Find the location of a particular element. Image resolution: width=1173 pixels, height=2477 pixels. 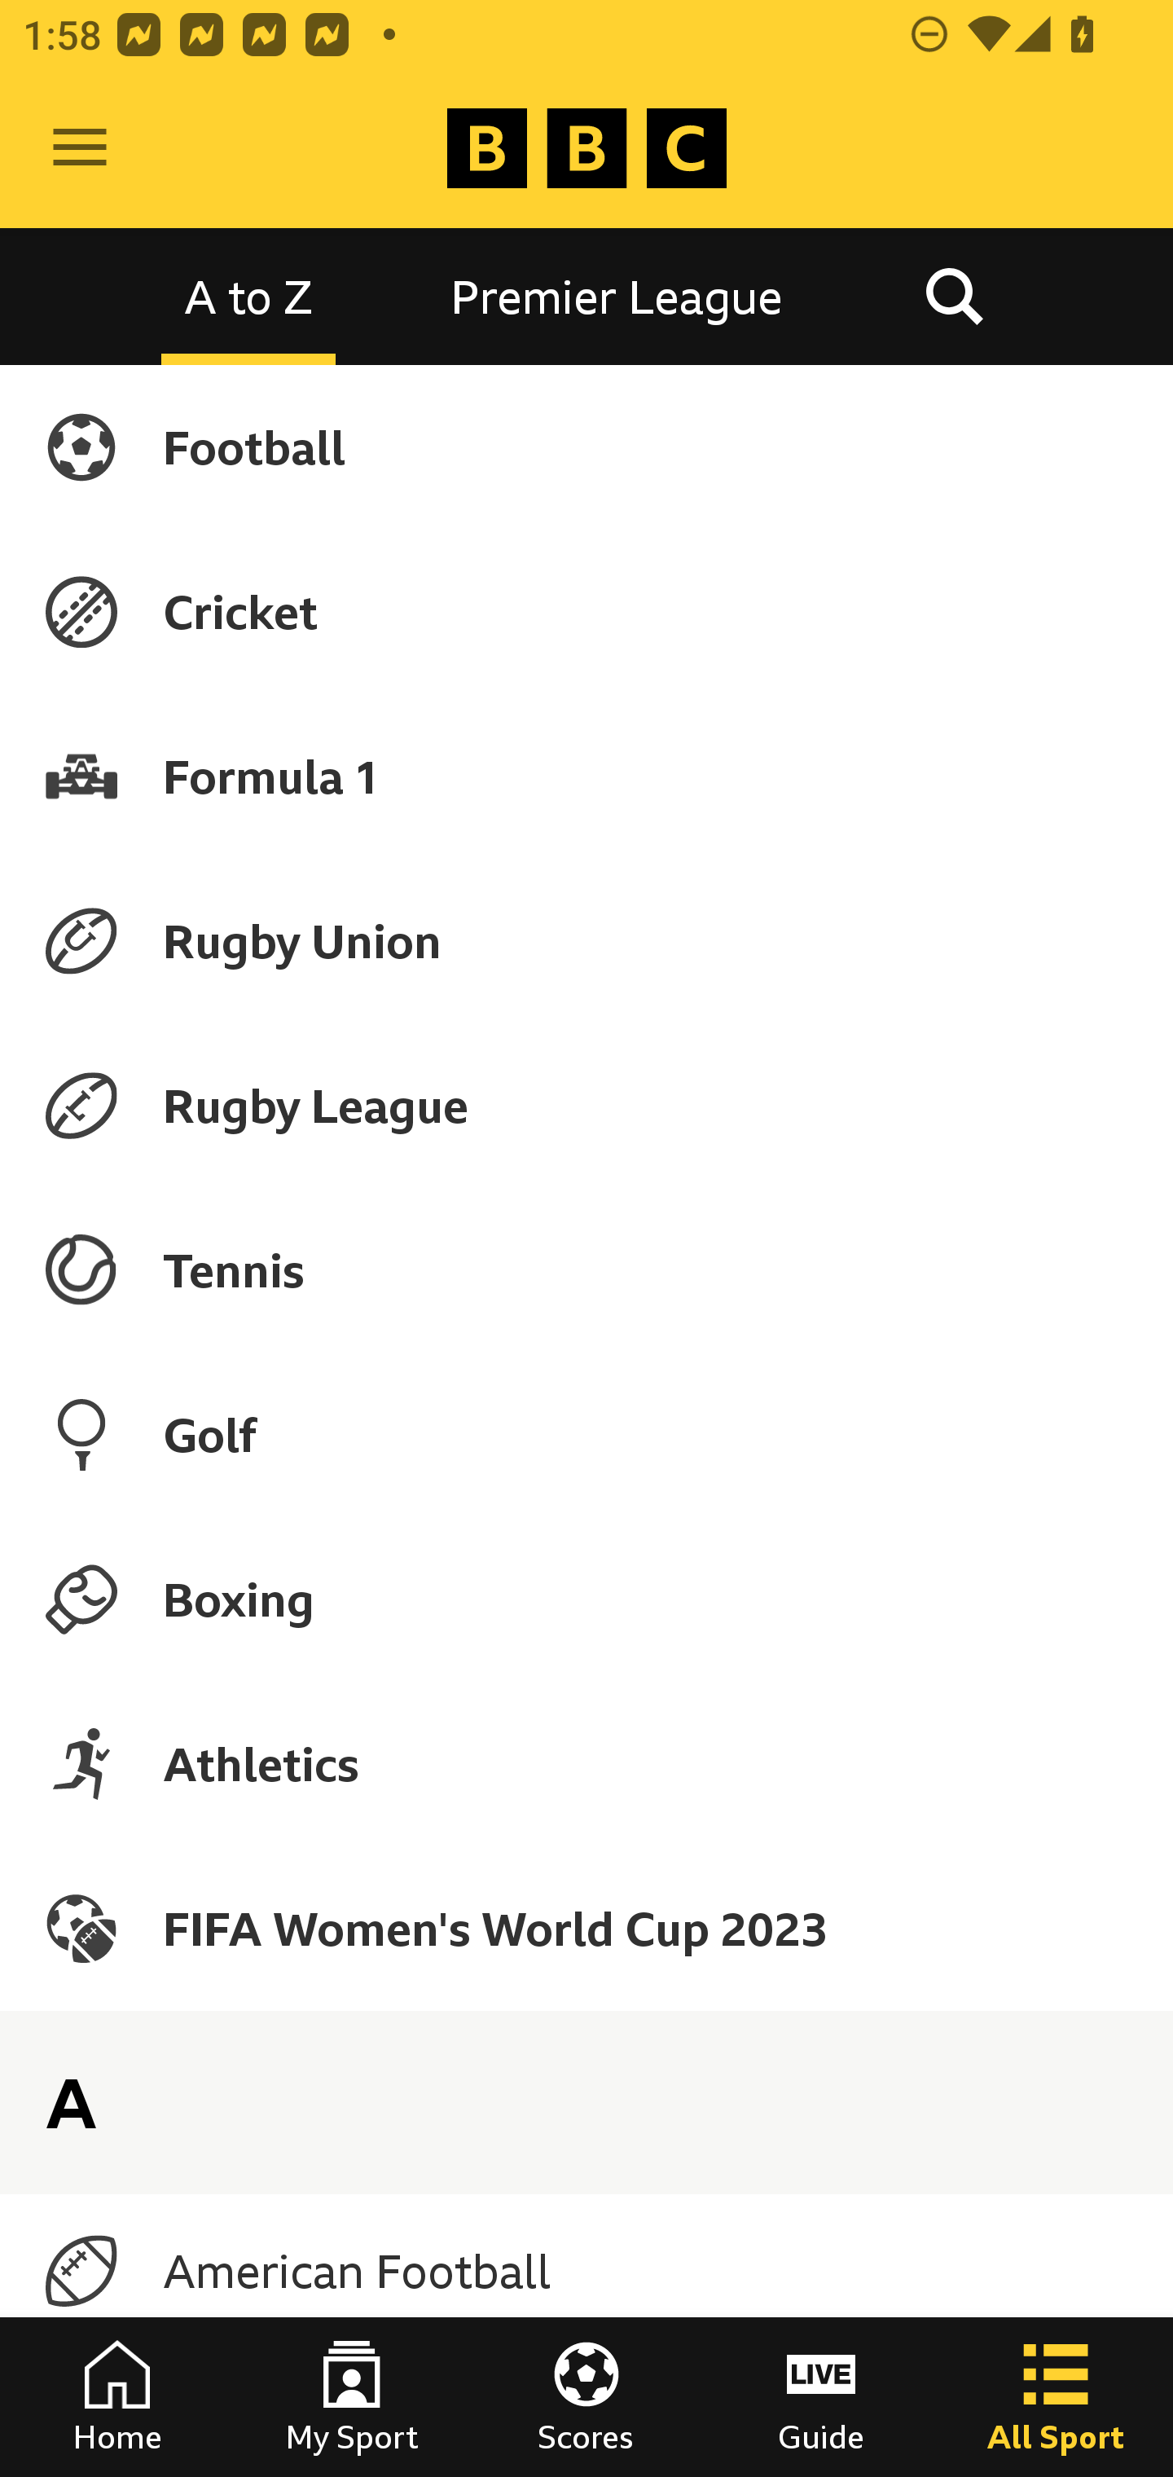

Rugby League is located at coordinates (586, 1106).